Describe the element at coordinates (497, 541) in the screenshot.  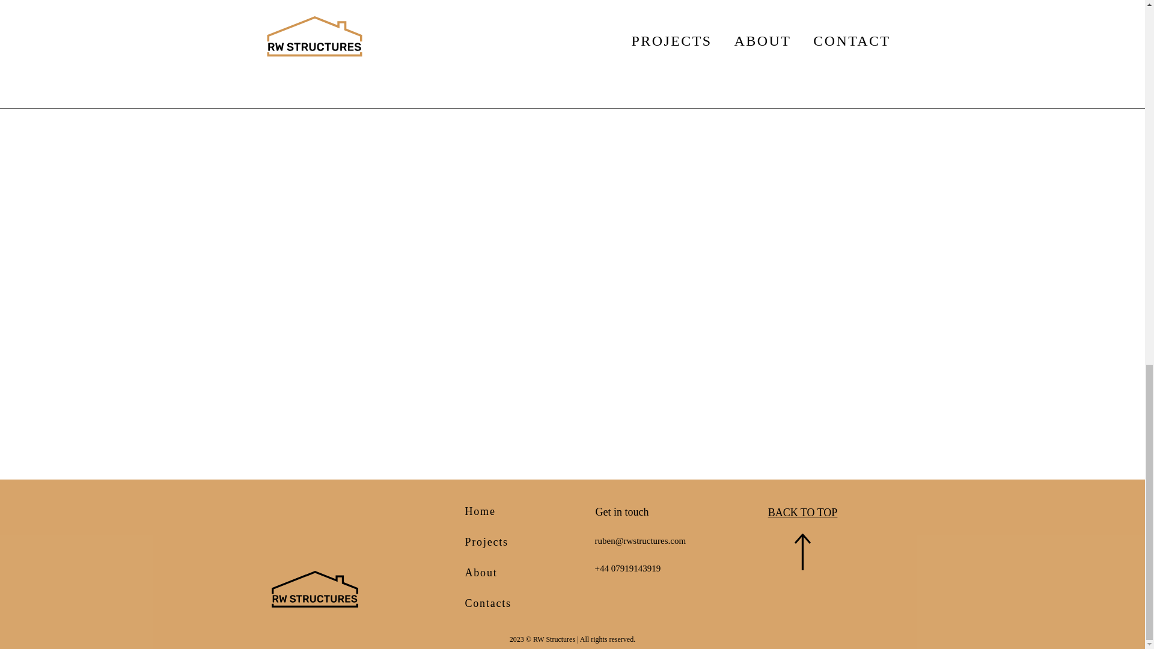
I see `Projects` at that location.